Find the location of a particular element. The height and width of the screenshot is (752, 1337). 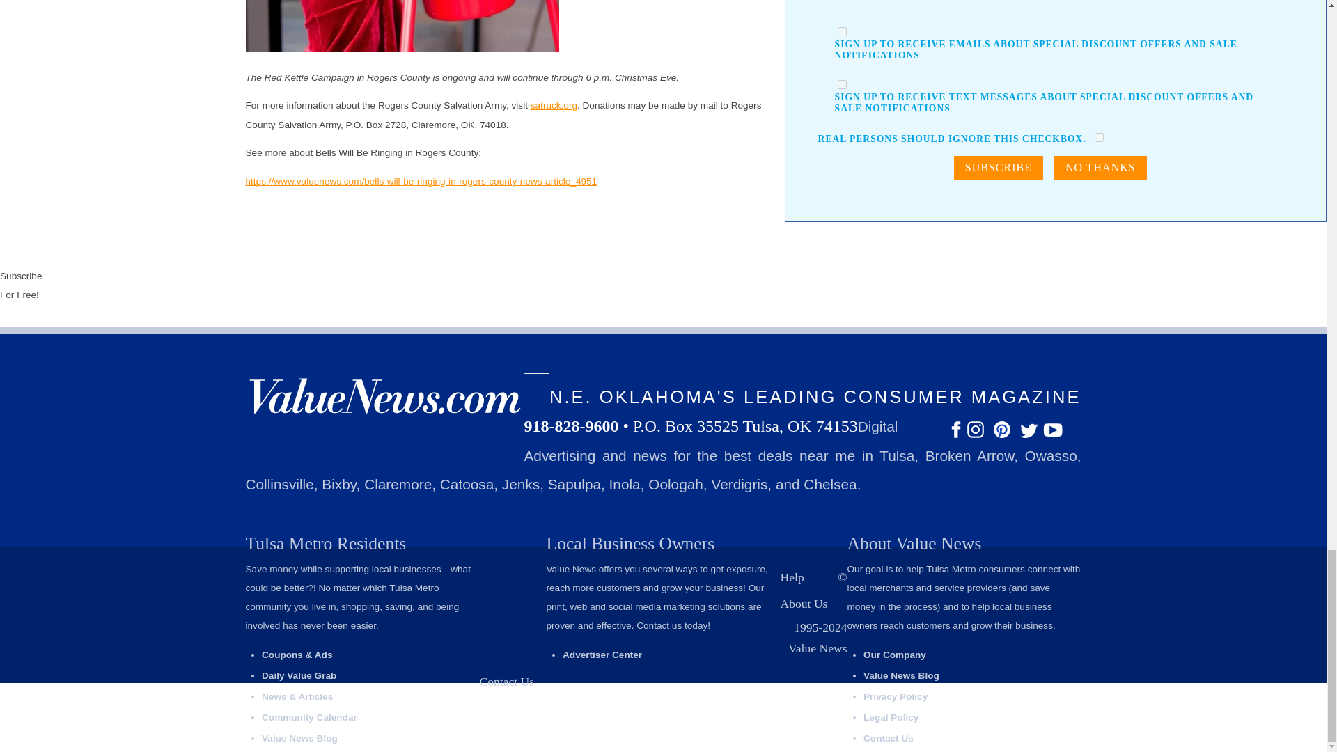

No Thanks is located at coordinates (1100, 167).